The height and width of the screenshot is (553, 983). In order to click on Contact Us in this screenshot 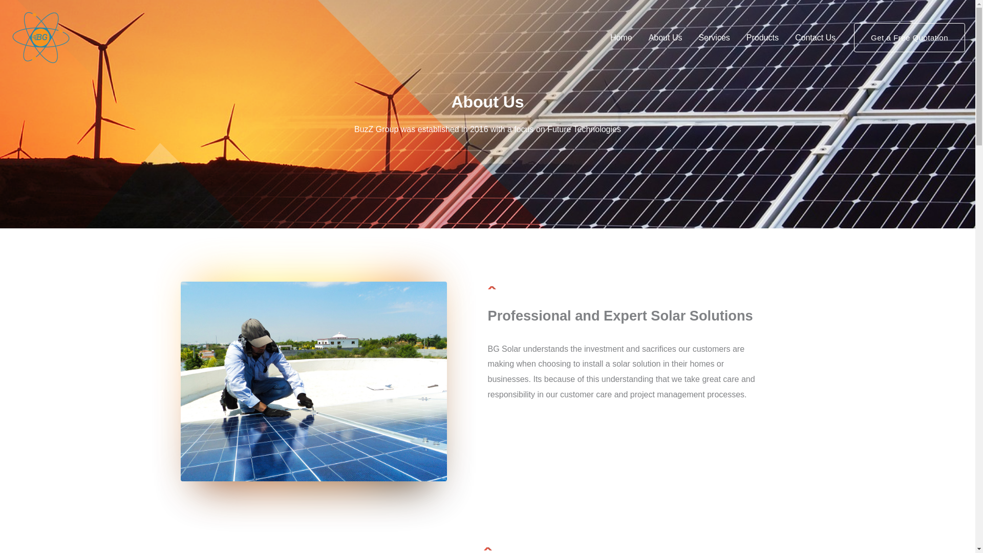, I will do `click(815, 37)`.